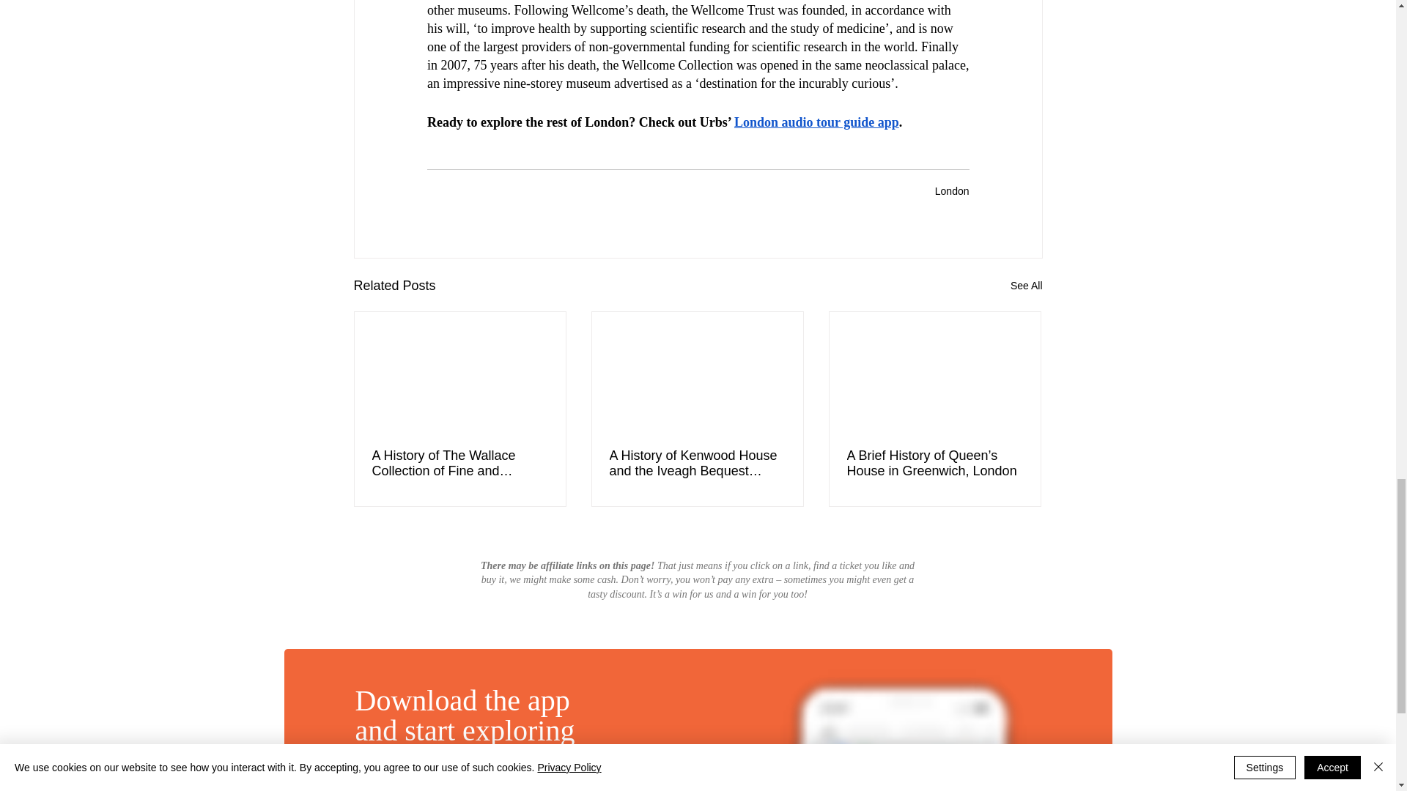 The image size is (1407, 791). What do you see at coordinates (1026, 286) in the screenshot?
I see `See All` at bounding box center [1026, 286].